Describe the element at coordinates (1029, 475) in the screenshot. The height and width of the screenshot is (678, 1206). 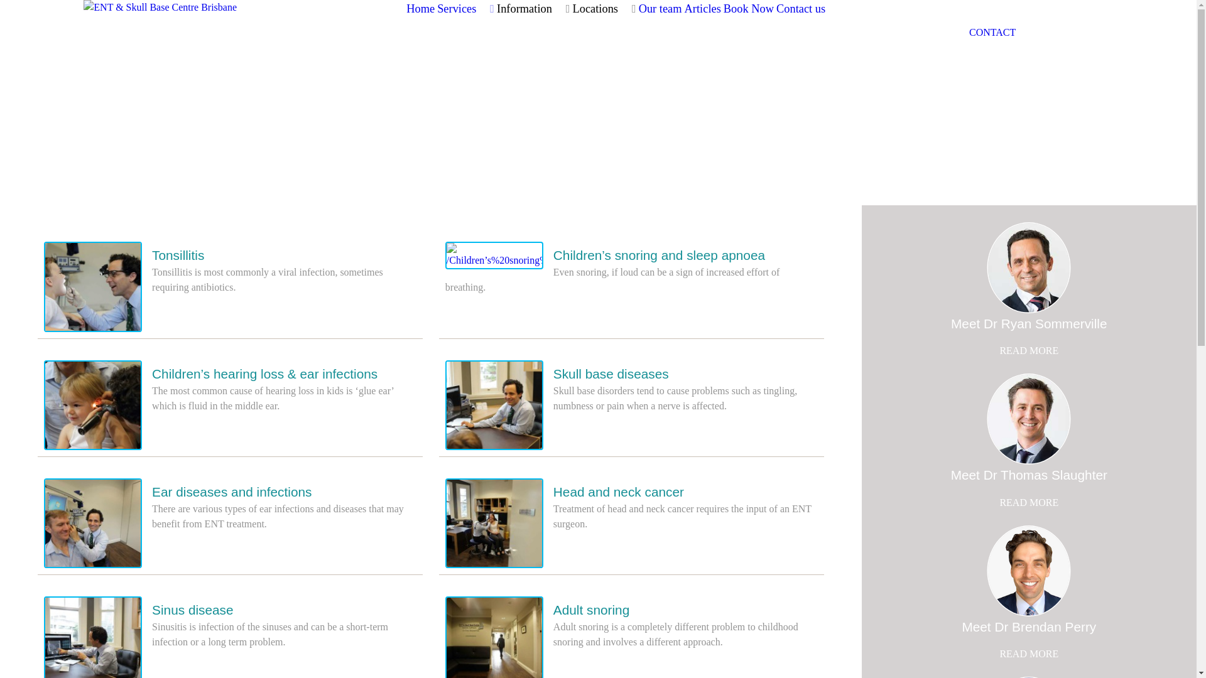
I see `Meet Dr Thomas Slaughter` at that location.